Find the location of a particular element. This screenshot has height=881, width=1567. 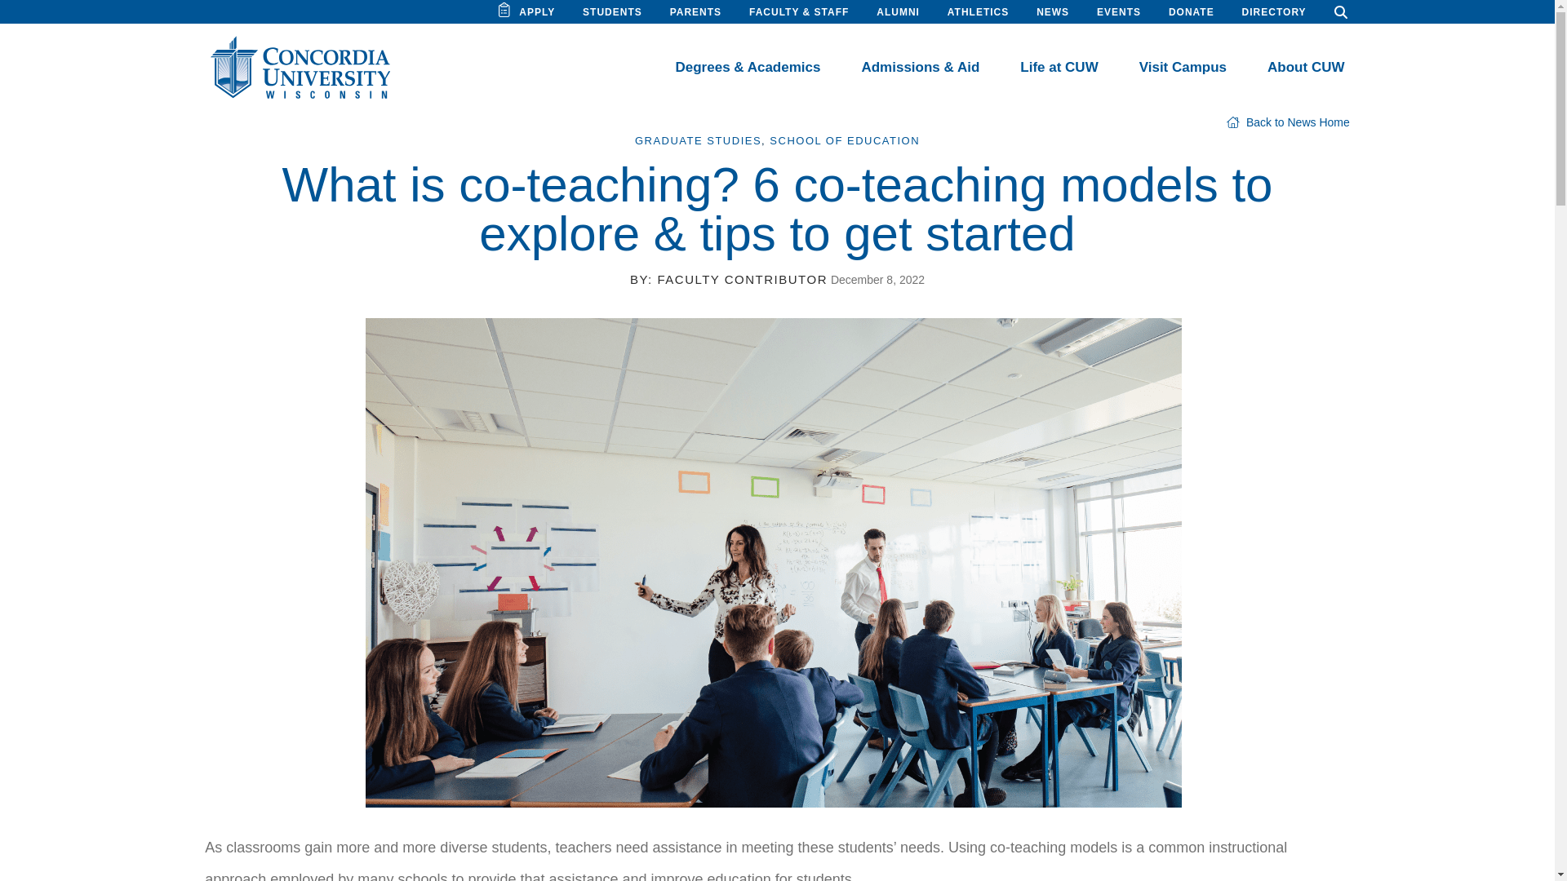

SCHOOL OF EDUCATION is located at coordinates (844, 140).